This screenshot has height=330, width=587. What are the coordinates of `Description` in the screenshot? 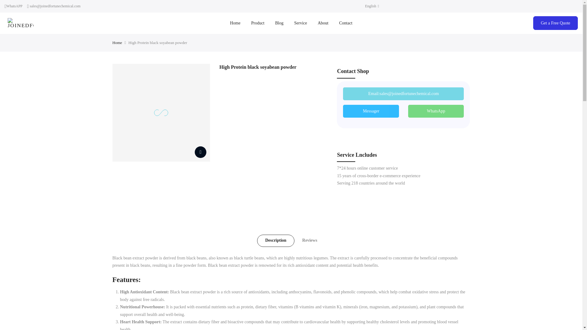 It's located at (275, 240).